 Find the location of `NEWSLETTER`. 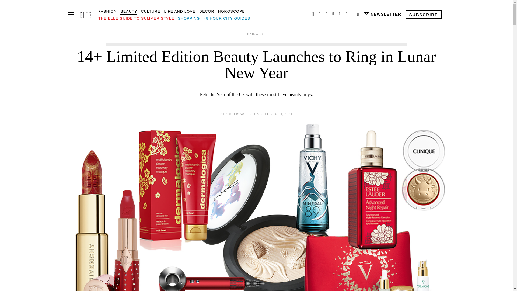

NEWSLETTER is located at coordinates (382, 14).